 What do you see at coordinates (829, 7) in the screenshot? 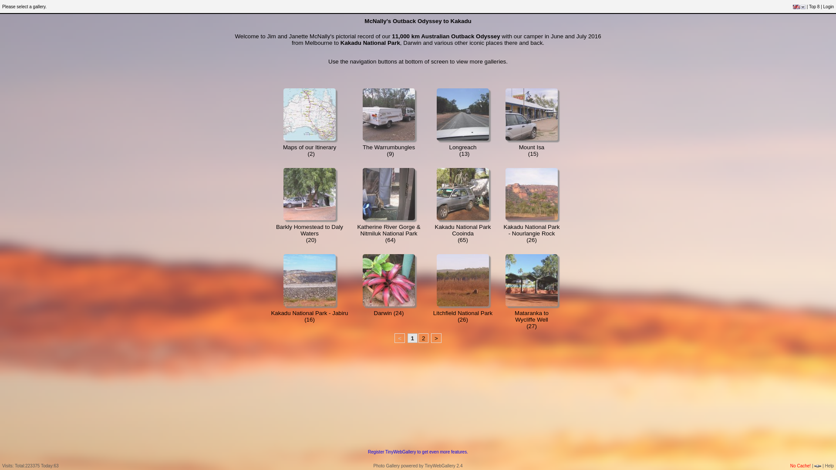
I see `Login` at bounding box center [829, 7].